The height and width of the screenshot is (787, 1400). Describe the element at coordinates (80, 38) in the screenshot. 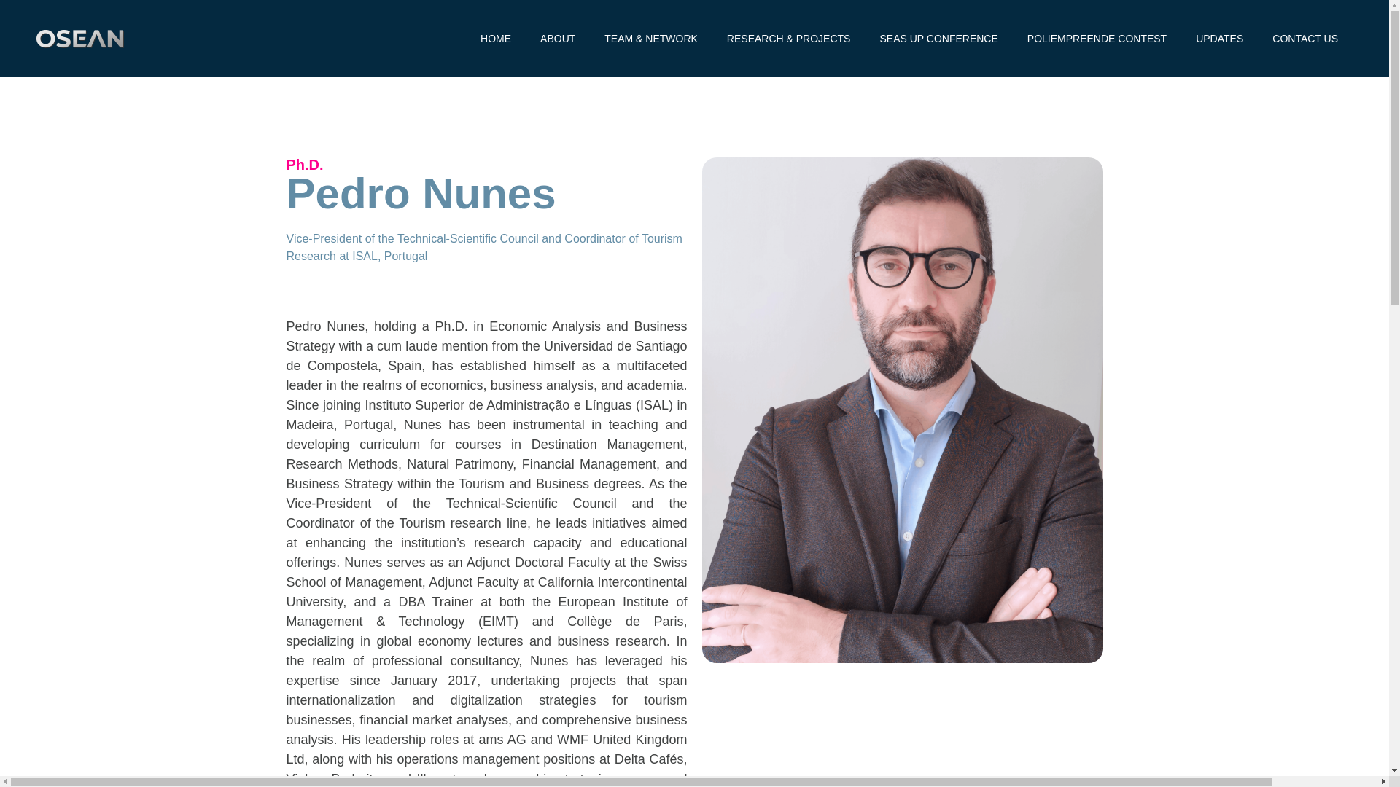

I see `OSEAN-logo-120` at that location.